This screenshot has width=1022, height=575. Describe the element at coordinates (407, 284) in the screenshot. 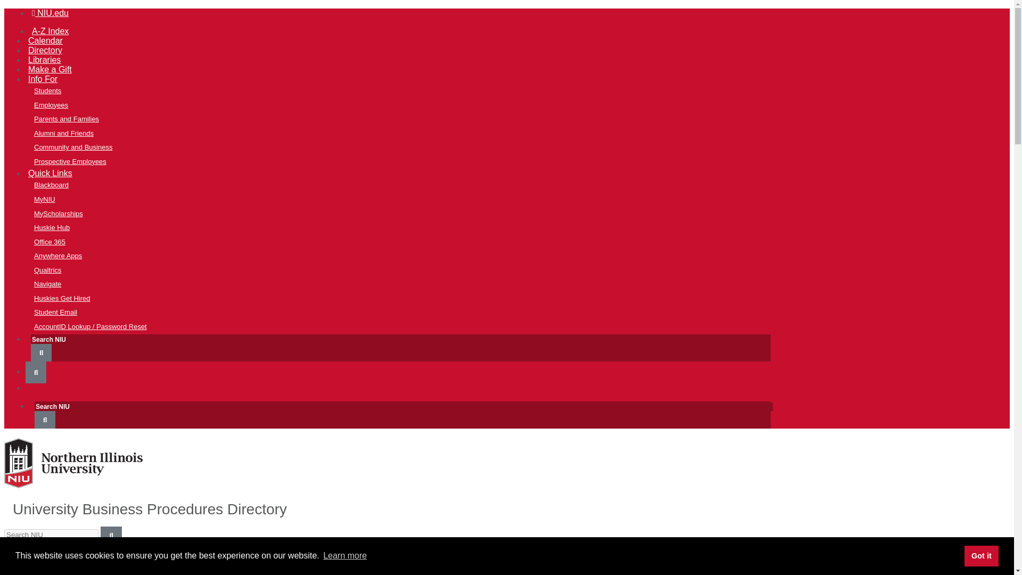

I see `Navigate` at that location.